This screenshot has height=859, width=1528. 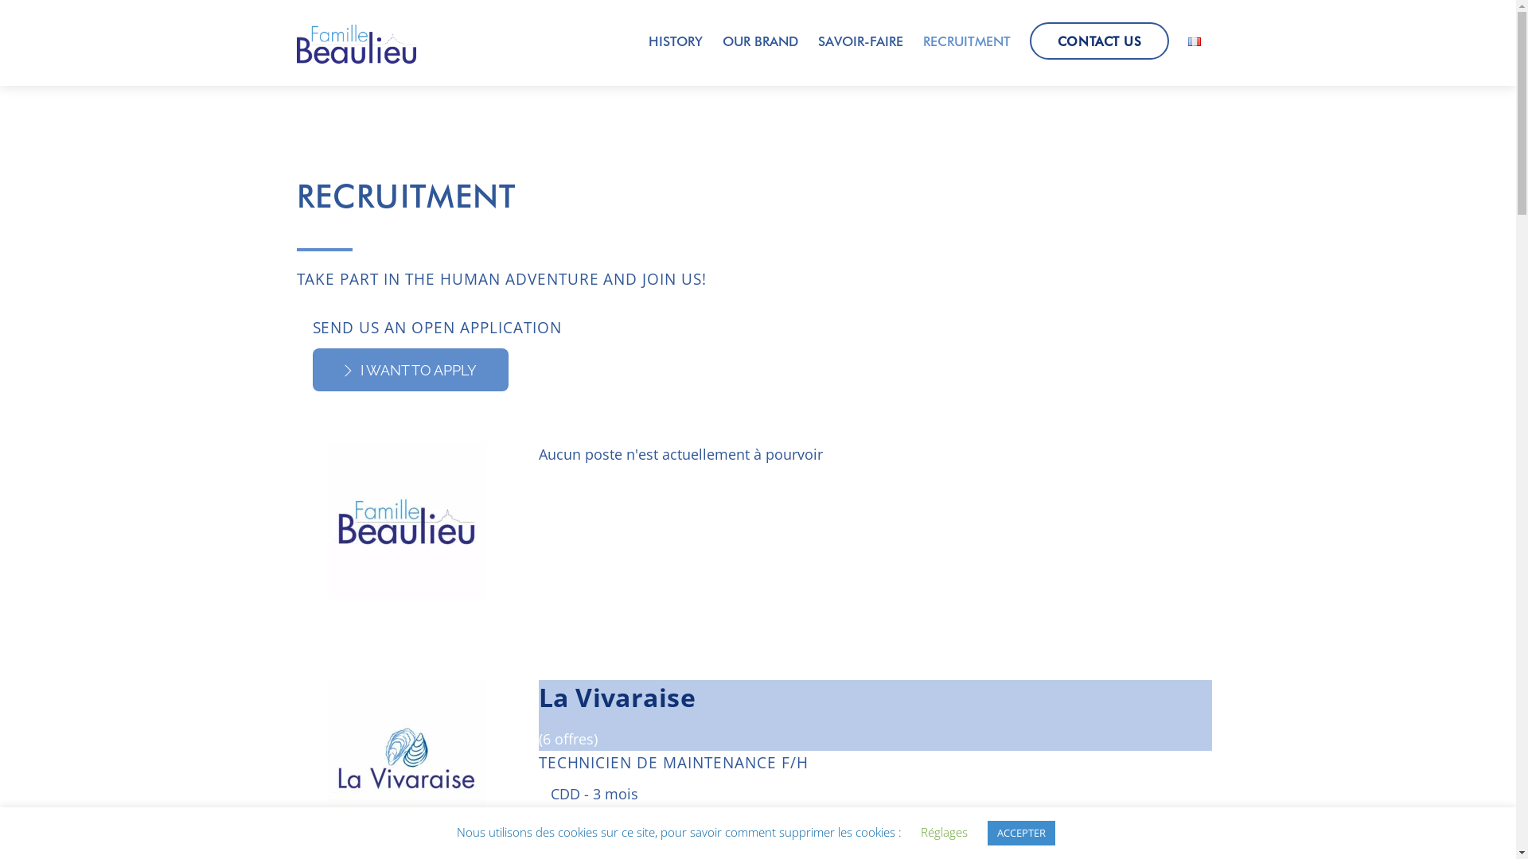 I want to click on LogoFamilleBeaulieu, so click(x=407, y=522).